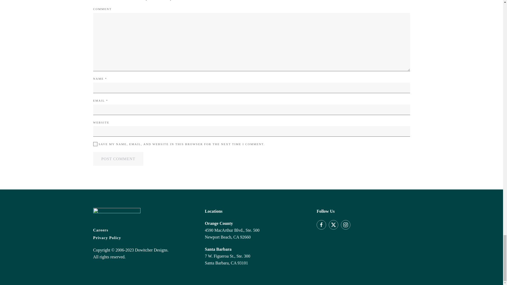 This screenshot has height=285, width=507. Describe the element at coordinates (139, 230) in the screenshot. I see `Careers` at that location.